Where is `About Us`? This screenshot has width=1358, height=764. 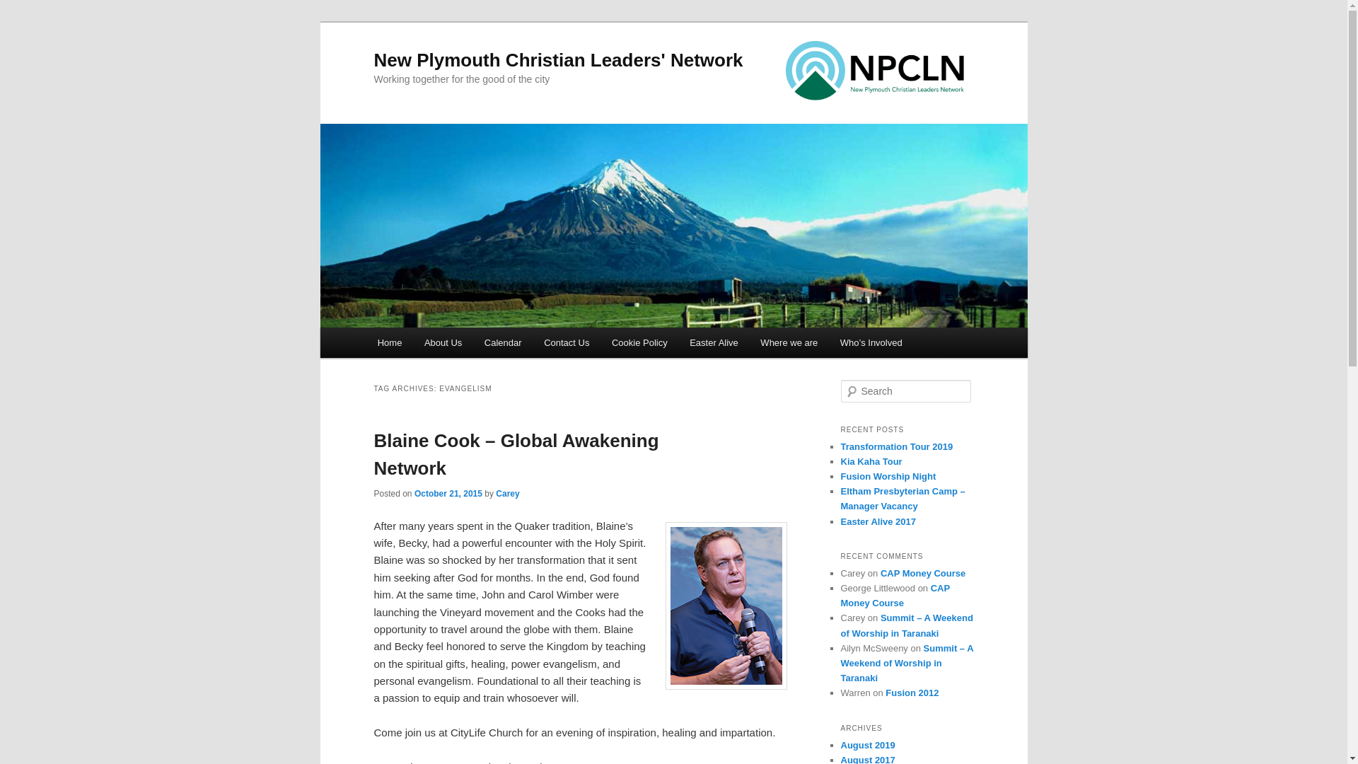 About Us is located at coordinates (443, 342).